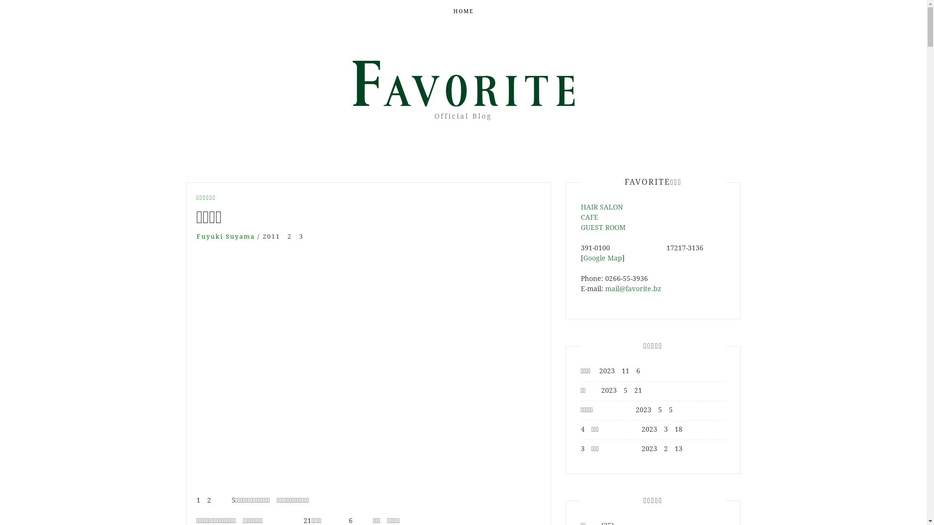 The height and width of the screenshot is (525, 934). Describe the element at coordinates (226, 236) in the screenshot. I see `Fuyuki Suyama` at that location.